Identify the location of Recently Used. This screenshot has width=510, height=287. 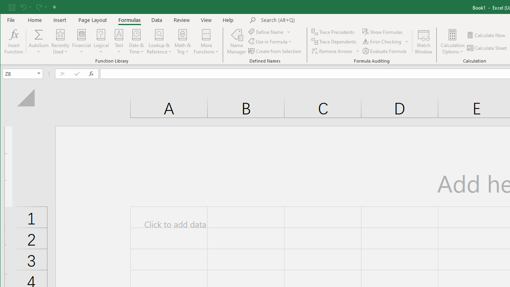
(60, 41).